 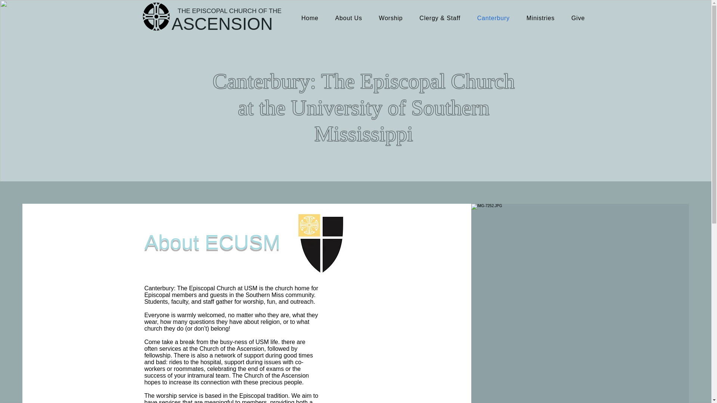 What do you see at coordinates (578, 18) in the screenshot?
I see `Give` at bounding box center [578, 18].